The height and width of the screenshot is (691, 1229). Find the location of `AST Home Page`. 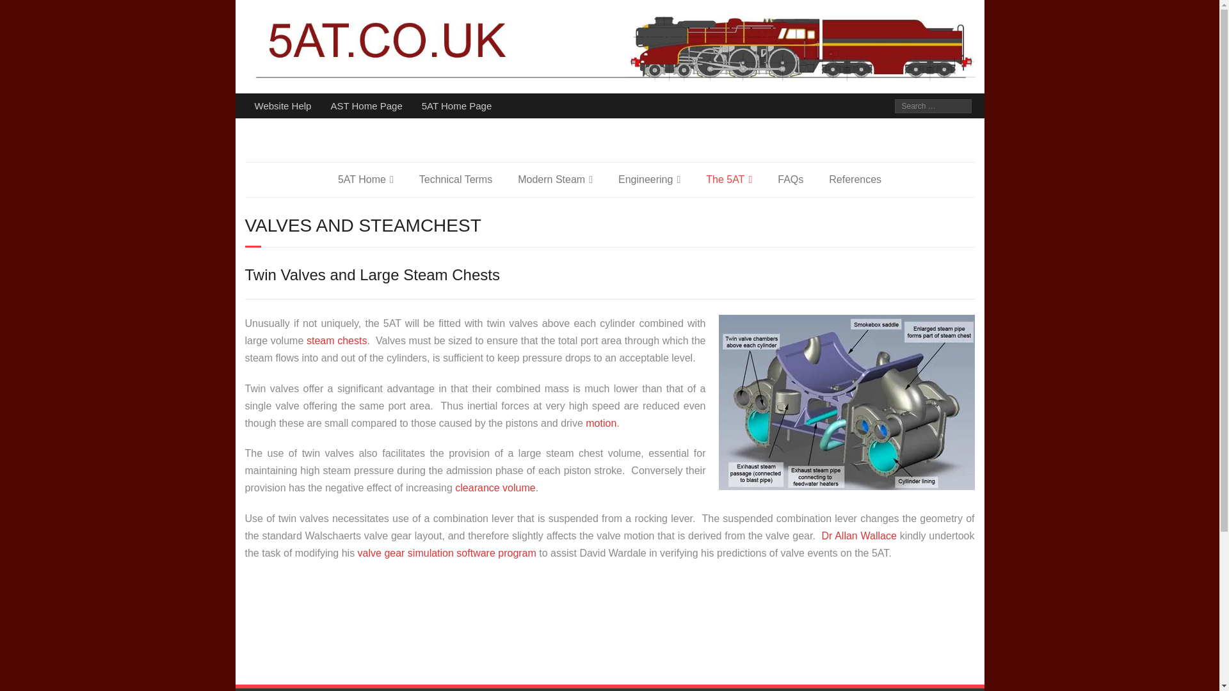

AST Home Page is located at coordinates (366, 105).